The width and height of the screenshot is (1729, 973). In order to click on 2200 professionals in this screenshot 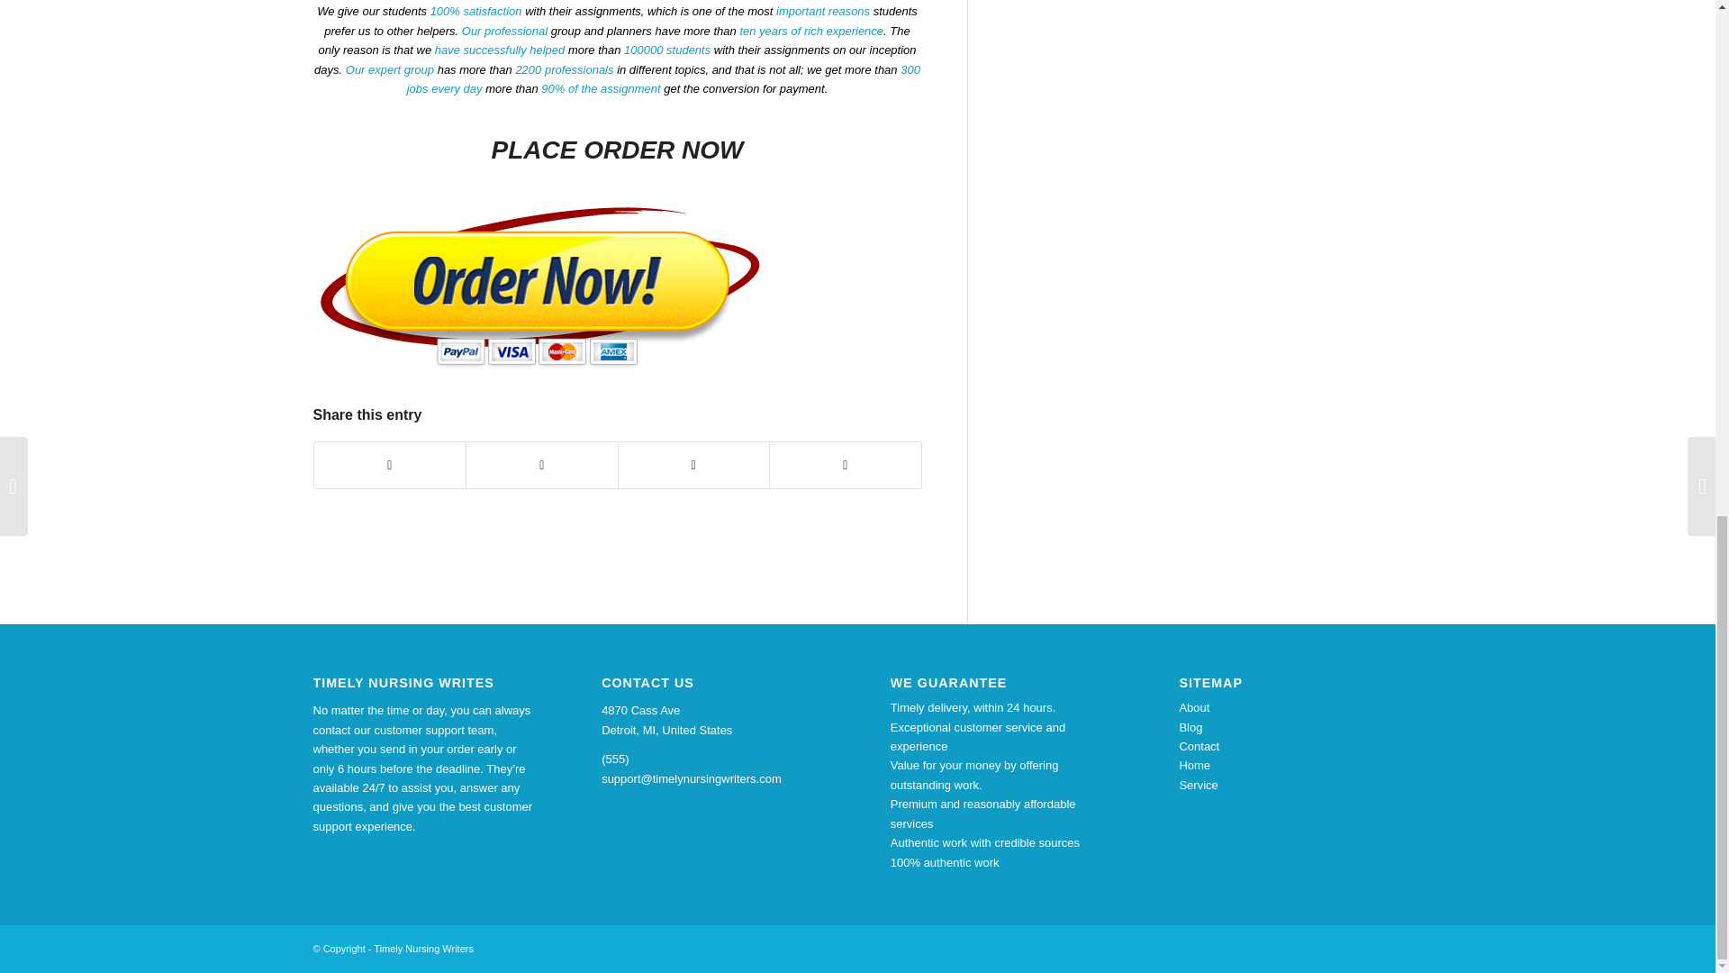, I will do `click(564, 70)`.